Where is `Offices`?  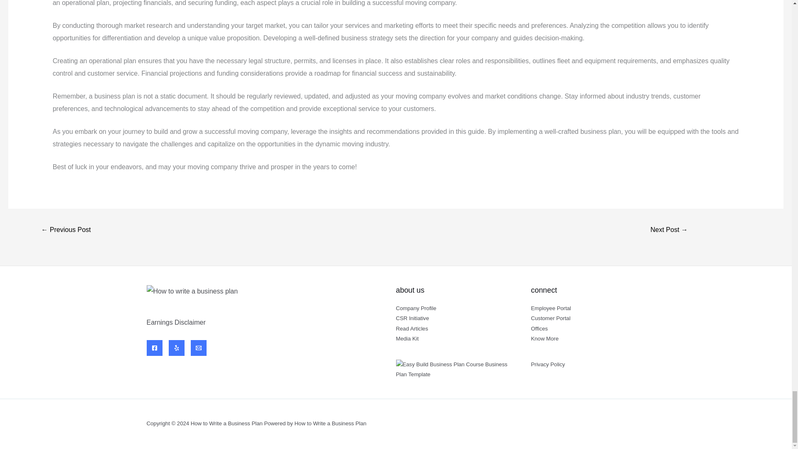 Offices is located at coordinates (539, 328).